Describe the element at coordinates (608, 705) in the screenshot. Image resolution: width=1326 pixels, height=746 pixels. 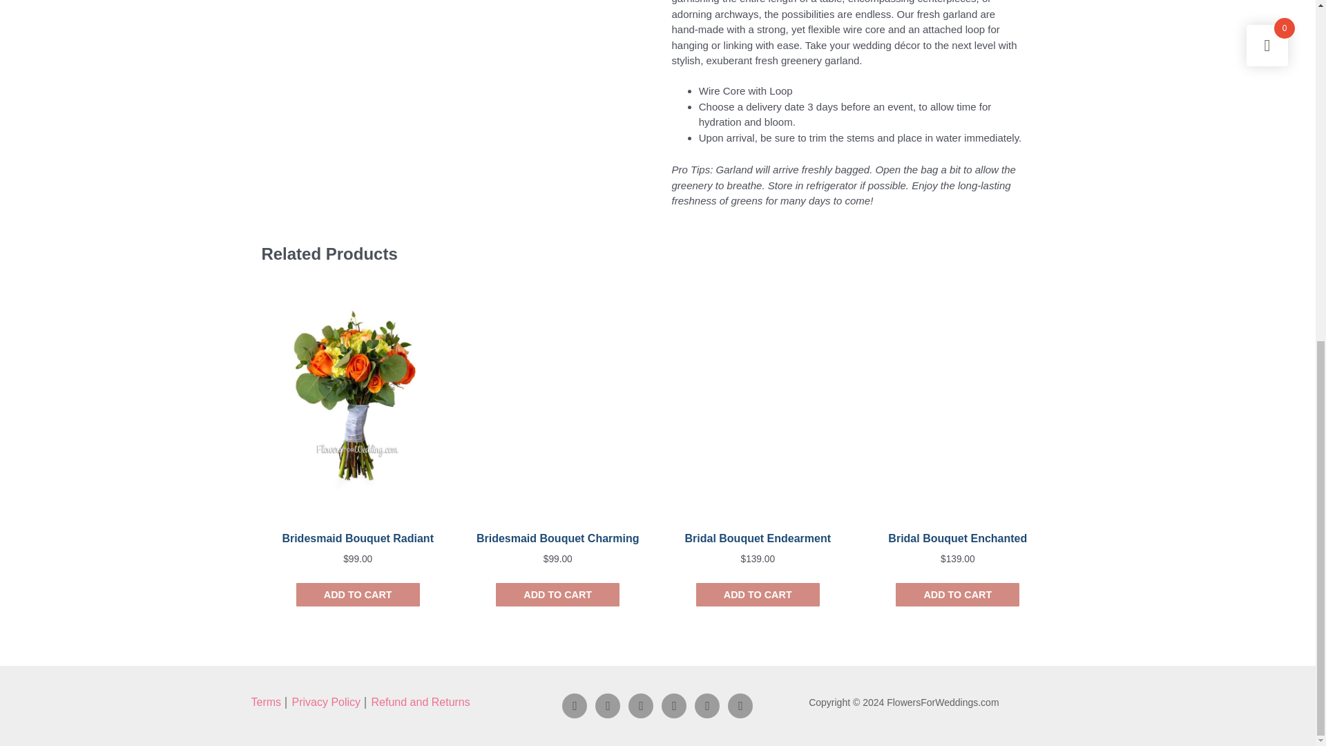
I see `Instagram` at that location.